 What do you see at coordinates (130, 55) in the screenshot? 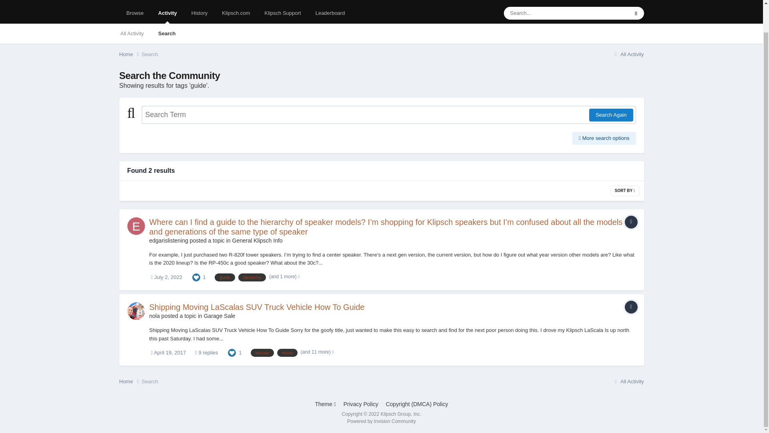
I see `Home` at bounding box center [130, 55].